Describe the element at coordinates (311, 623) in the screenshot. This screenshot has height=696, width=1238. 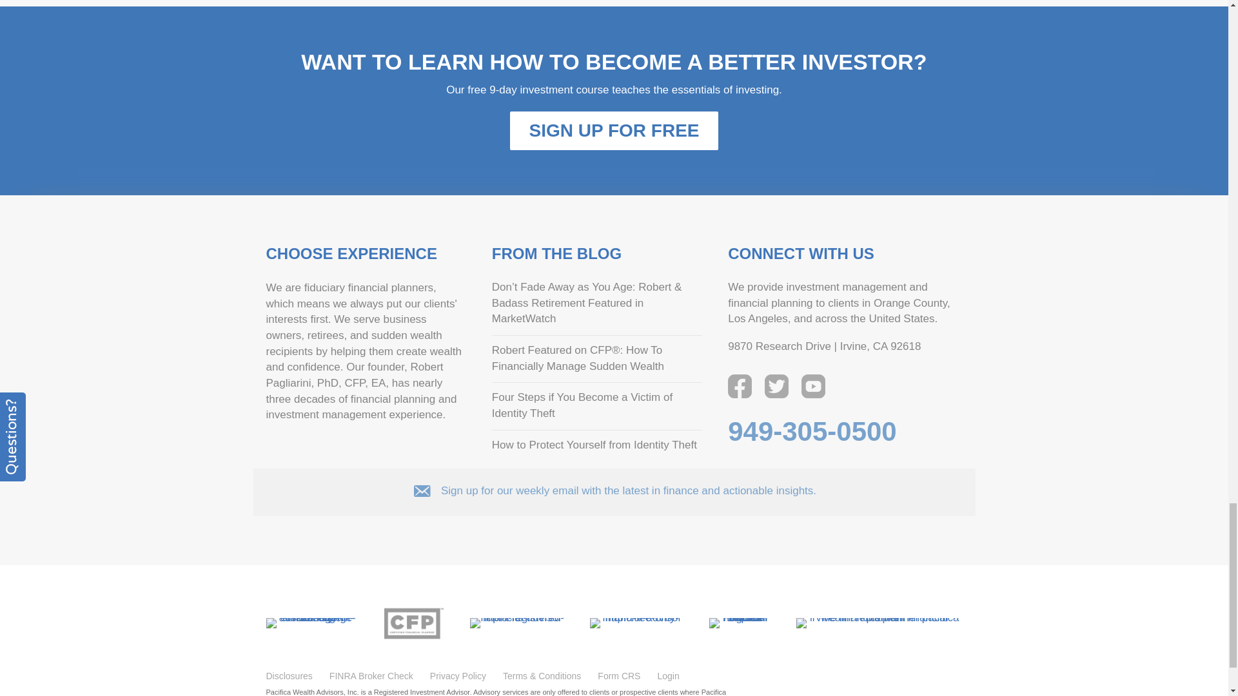
I see `enrolled-agent-irs-tax-agent-financial-advisor-orange-county` at that location.